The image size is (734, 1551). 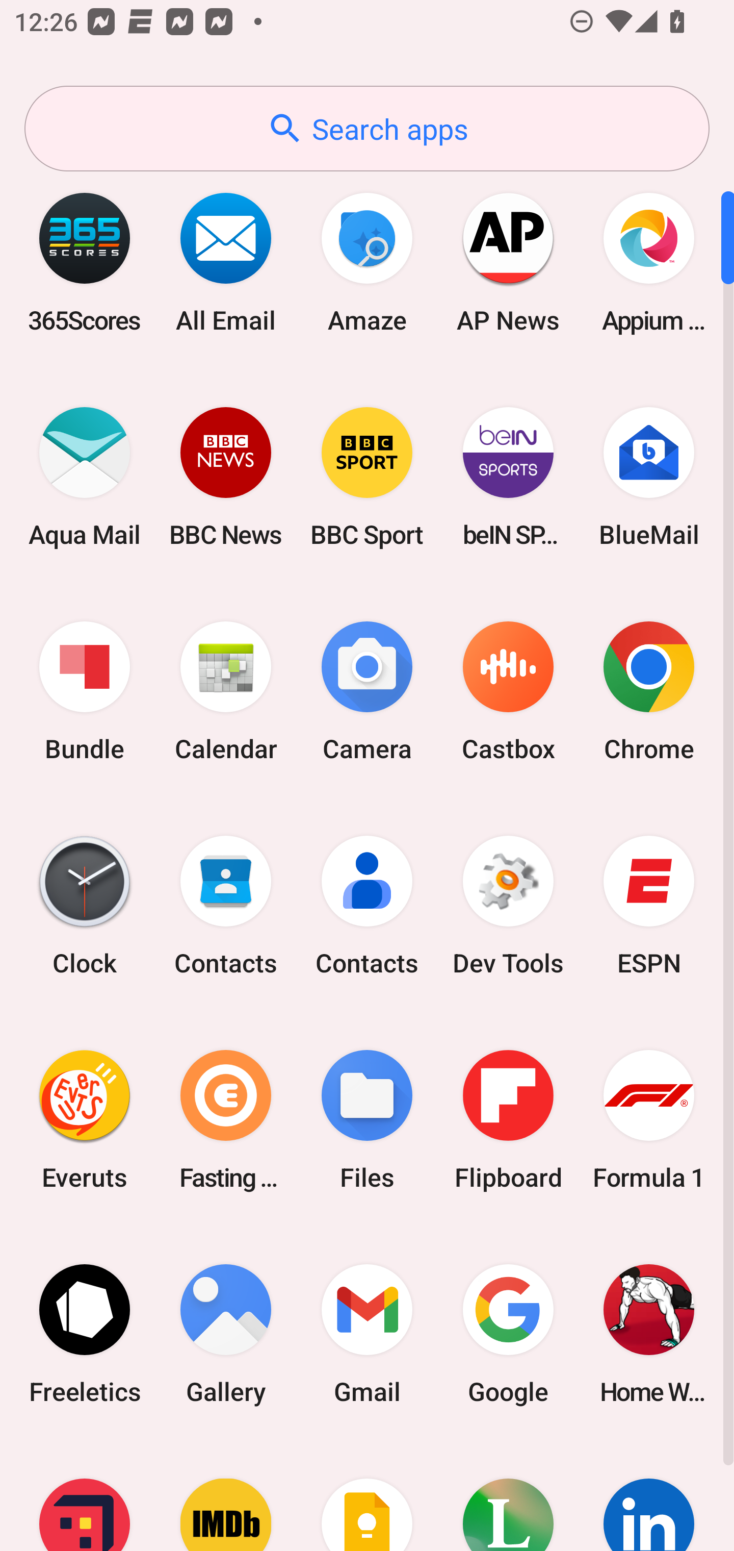 I want to click on Aqua Mail, so click(x=85, y=477).